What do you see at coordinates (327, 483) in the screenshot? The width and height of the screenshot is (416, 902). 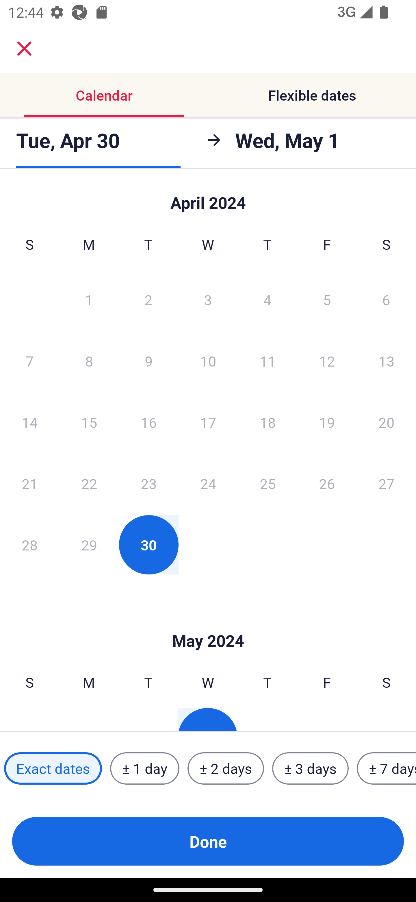 I see `26 Friday, April 26, 2024` at bounding box center [327, 483].